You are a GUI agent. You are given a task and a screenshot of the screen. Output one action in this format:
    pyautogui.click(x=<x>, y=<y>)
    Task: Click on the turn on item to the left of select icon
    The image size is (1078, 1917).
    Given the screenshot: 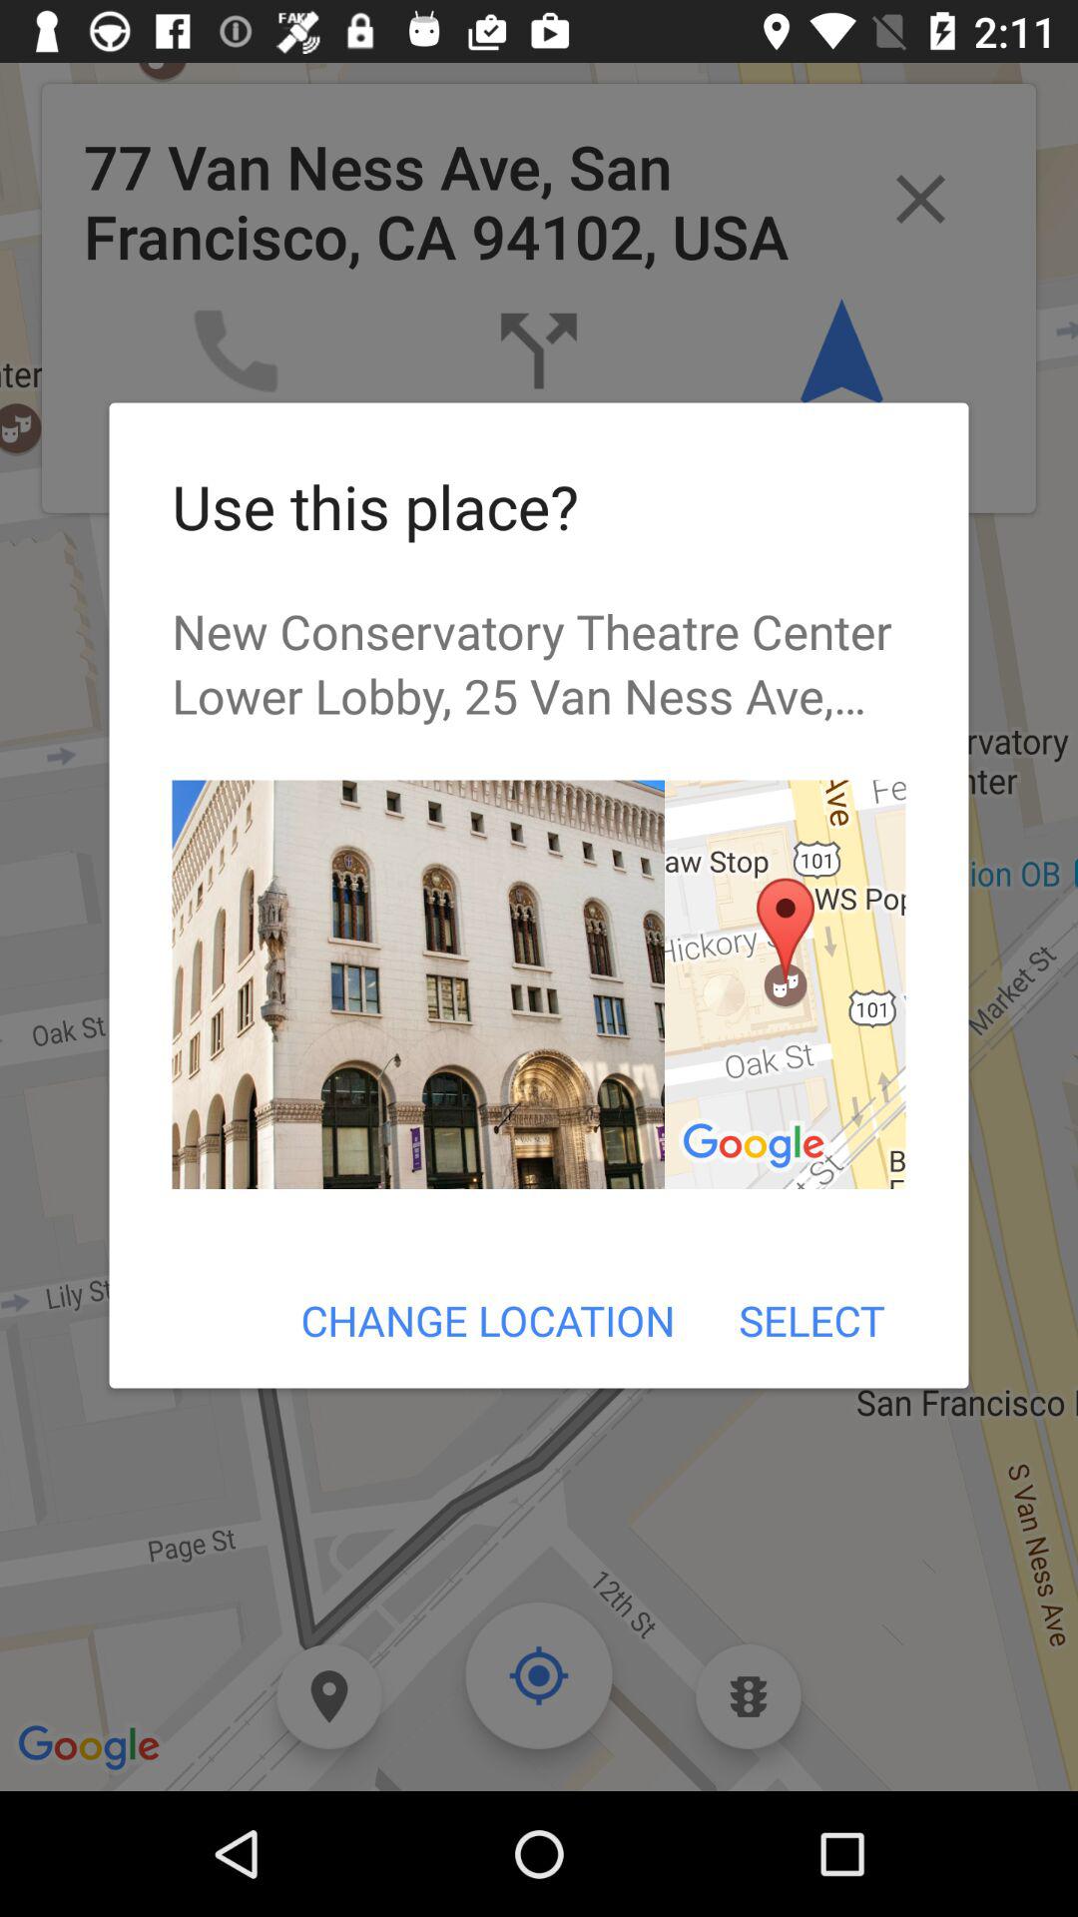 What is the action you would take?
    pyautogui.click(x=487, y=1320)
    